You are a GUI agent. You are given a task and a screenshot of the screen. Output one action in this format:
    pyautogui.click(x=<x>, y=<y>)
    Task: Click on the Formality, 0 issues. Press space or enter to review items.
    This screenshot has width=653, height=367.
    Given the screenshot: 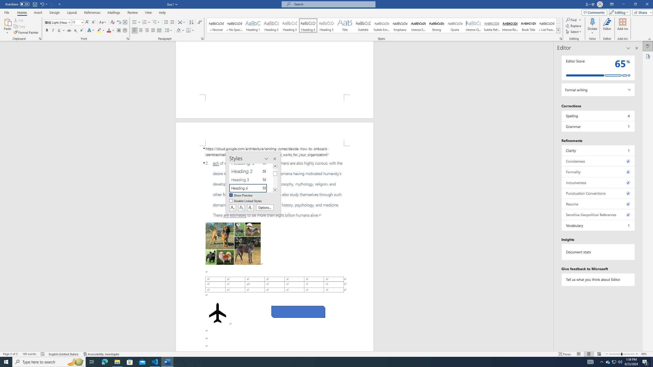 What is the action you would take?
    pyautogui.click(x=598, y=172)
    